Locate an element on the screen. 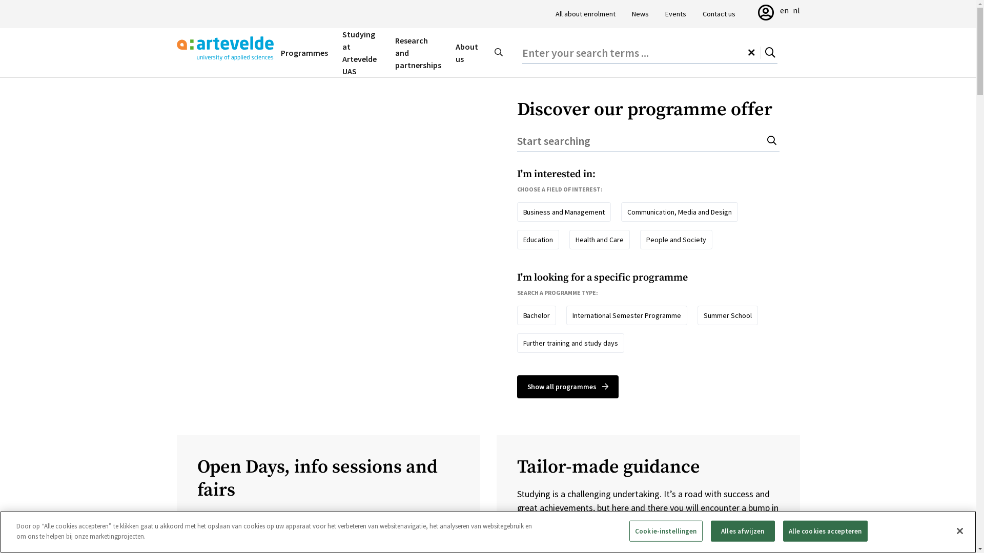 The height and width of the screenshot is (553, 984). All about enrolment is located at coordinates (585, 14).